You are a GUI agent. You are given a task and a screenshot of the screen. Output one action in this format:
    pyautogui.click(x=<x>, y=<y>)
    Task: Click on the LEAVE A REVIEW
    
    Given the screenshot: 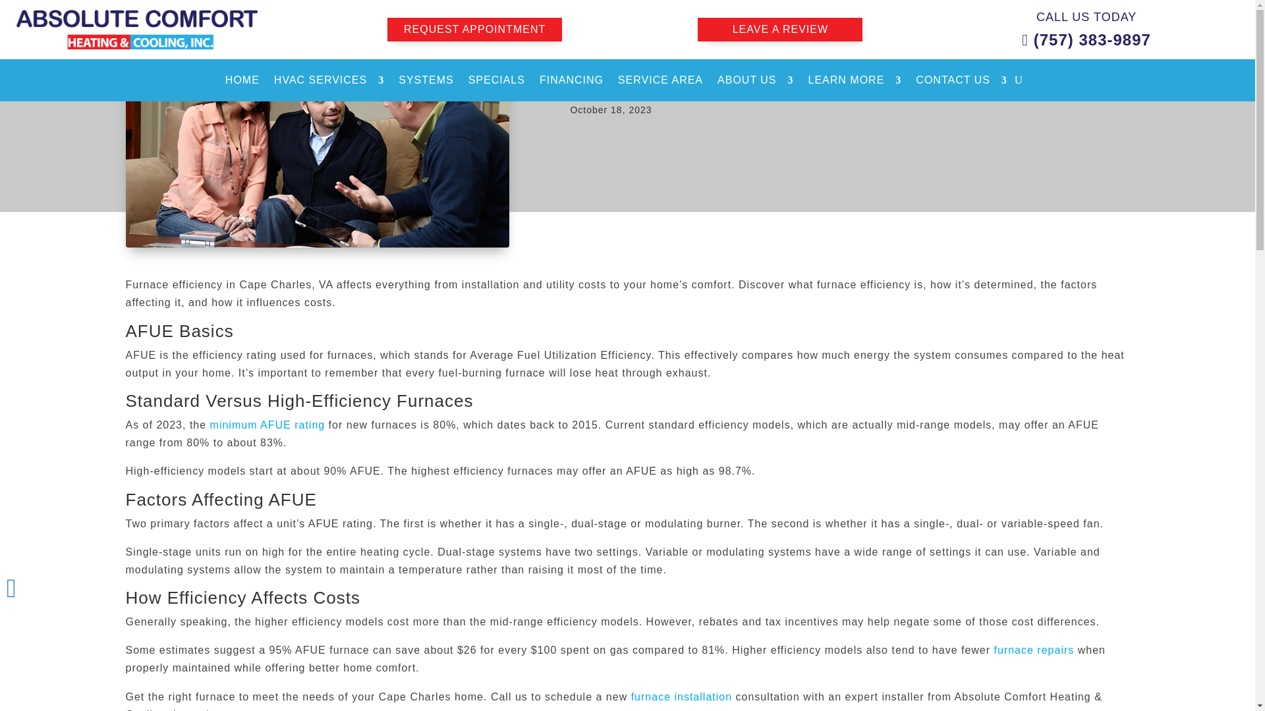 What is the action you would take?
    pyautogui.click(x=780, y=29)
    